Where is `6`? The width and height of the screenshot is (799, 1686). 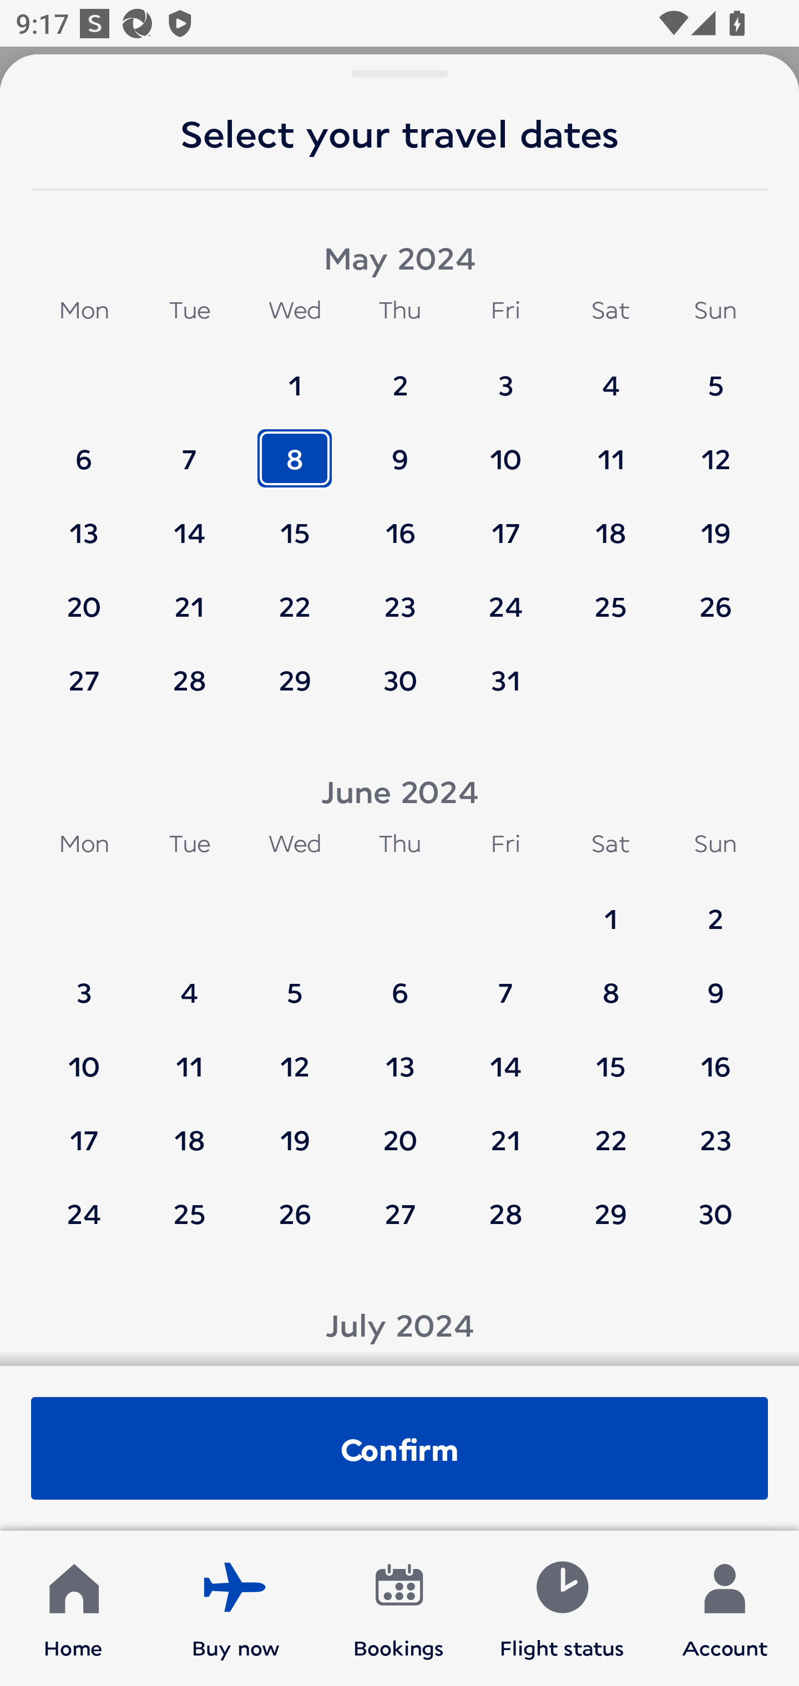
6 is located at coordinates (400, 983).